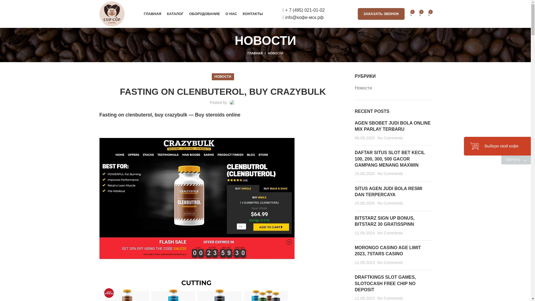  Describe the element at coordinates (392, 126) in the screenshot. I see `Permalink to Agen Sbobet Judi Bola Online Mix Parlay Terbaru` at that location.